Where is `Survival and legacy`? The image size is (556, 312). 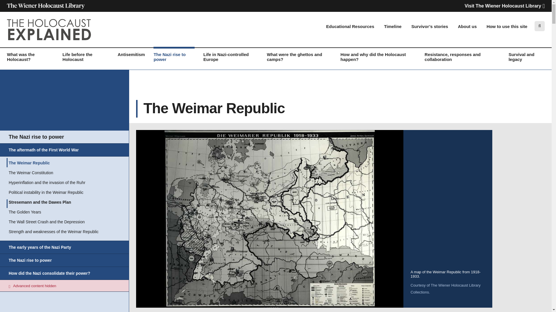
Survival and legacy is located at coordinates (526, 59).